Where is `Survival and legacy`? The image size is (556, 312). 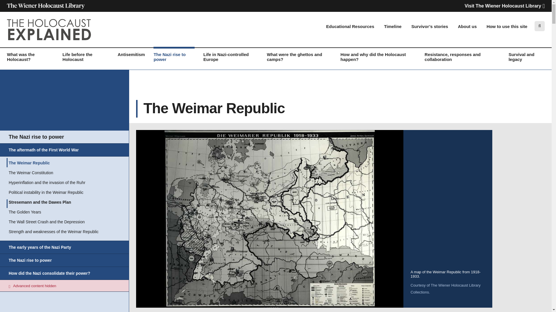
Survival and legacy is located at coordinates (526, 59).